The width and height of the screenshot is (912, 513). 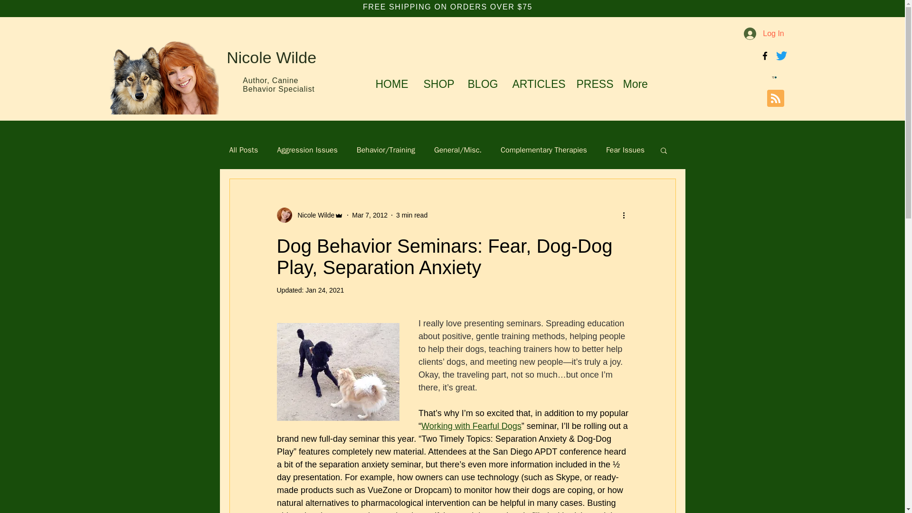 What do you see at coordinates (411, 215) in the screenshot?
I see `3 min read` at bounding box center [411, 215].